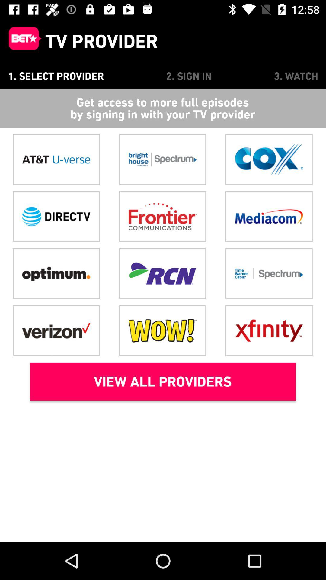 The image size is (326, 580). Describe the element at coordinates (163, 382) in the screenshot. I see `jump until view all providers item` at that location.